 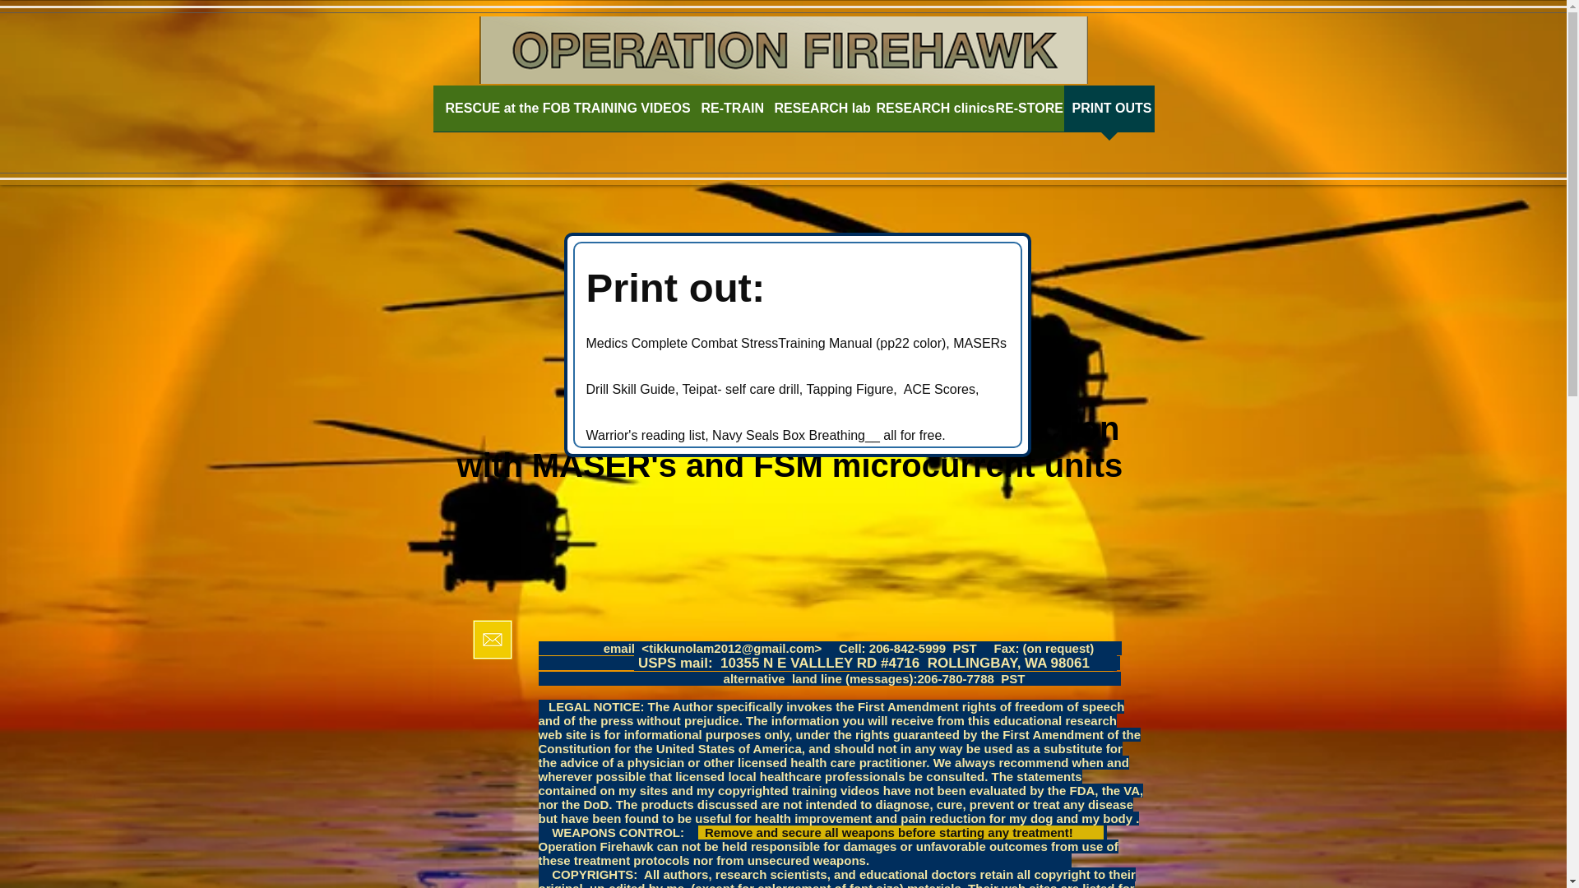 What do you see at coordinates (628, 113) in the screenshot?
I see `TRAINING VIDEOS` at bounding box center [628, 113].